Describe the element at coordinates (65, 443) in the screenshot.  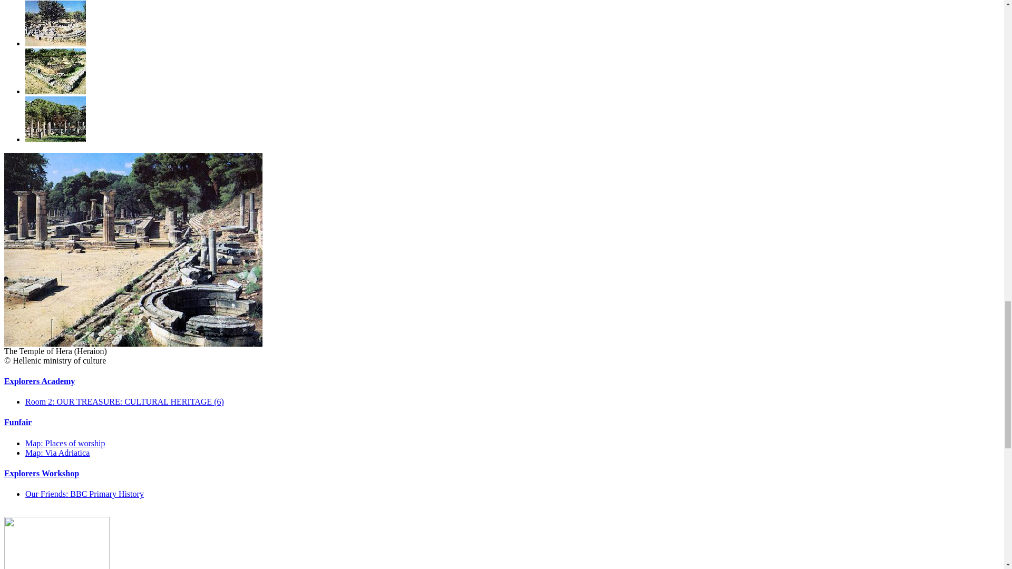
I see `Map: Places of worship` at that location.